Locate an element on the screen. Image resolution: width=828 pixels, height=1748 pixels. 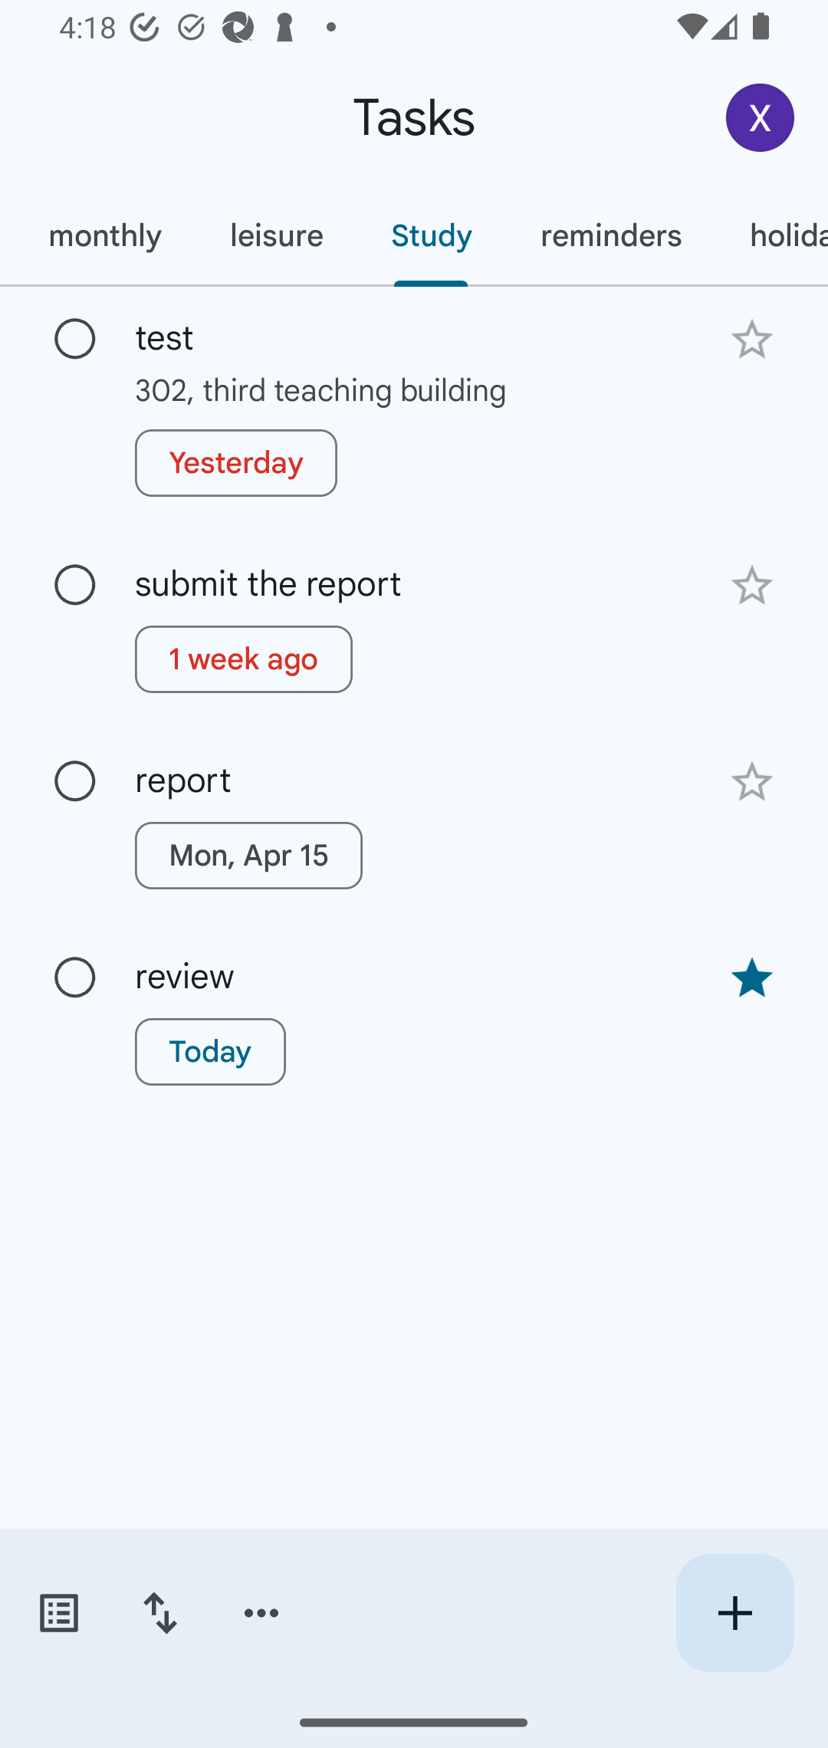
Today is located at coordinates (210, 1052).